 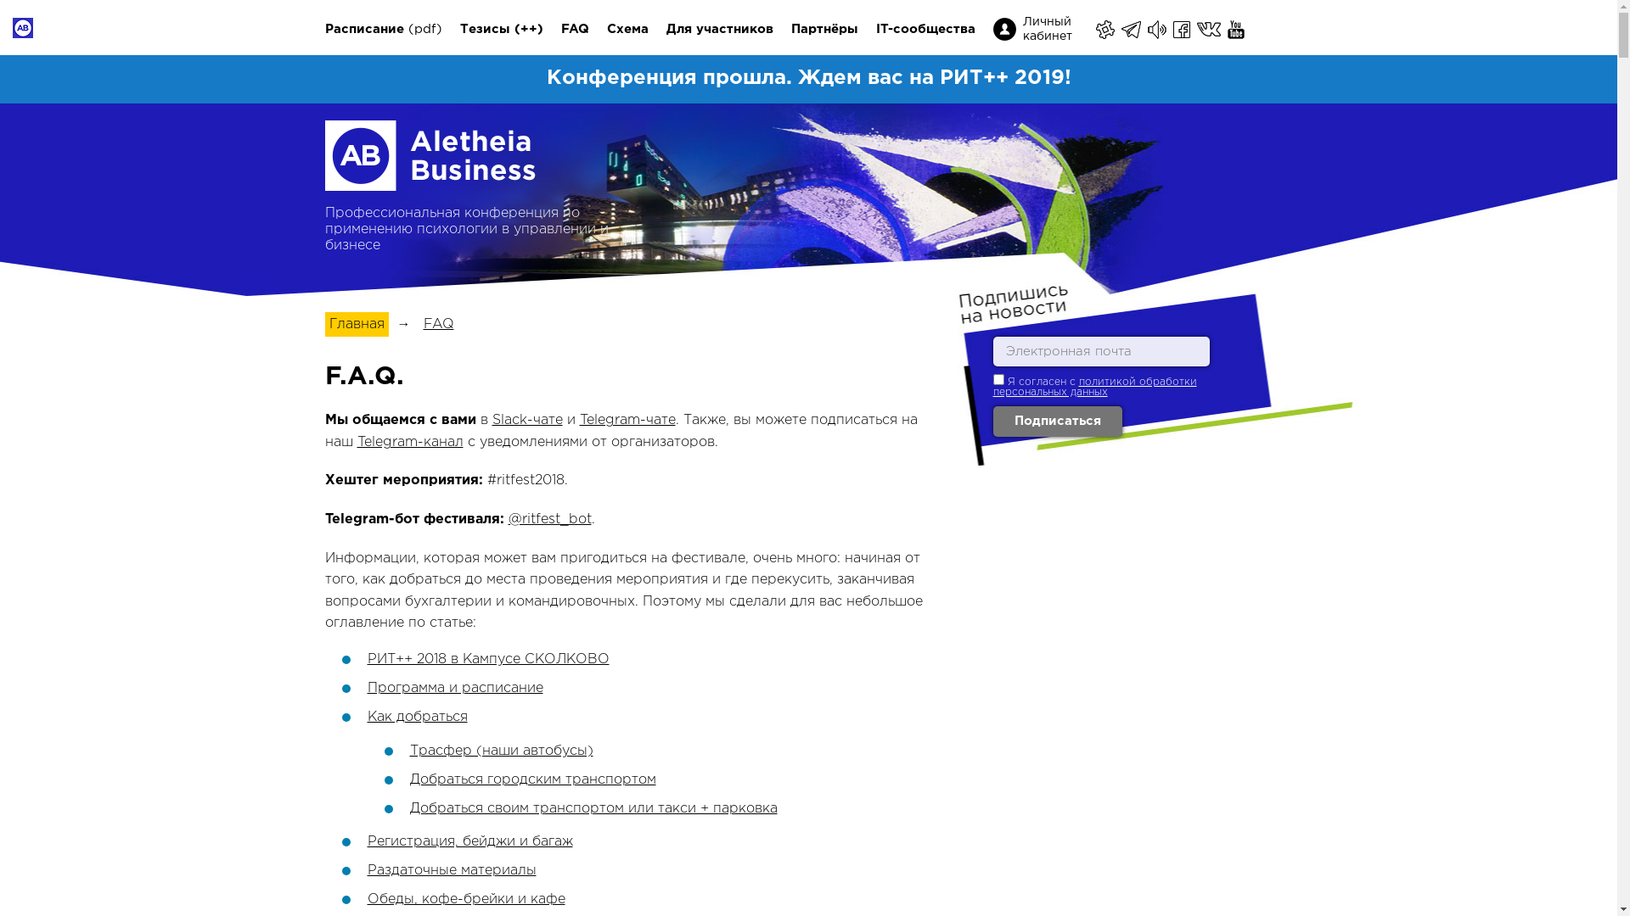 What do you see at coordinates (1105, 30) in the screenshot?
I see `Slack` at bounding box center [1105, 30].